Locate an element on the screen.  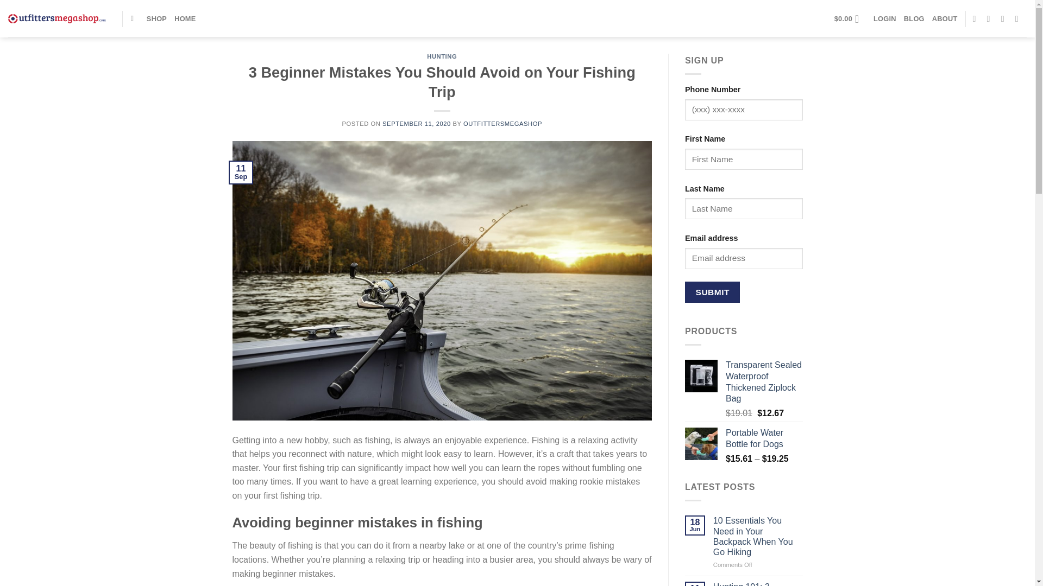
Cart is located at coordinates (850, 18).